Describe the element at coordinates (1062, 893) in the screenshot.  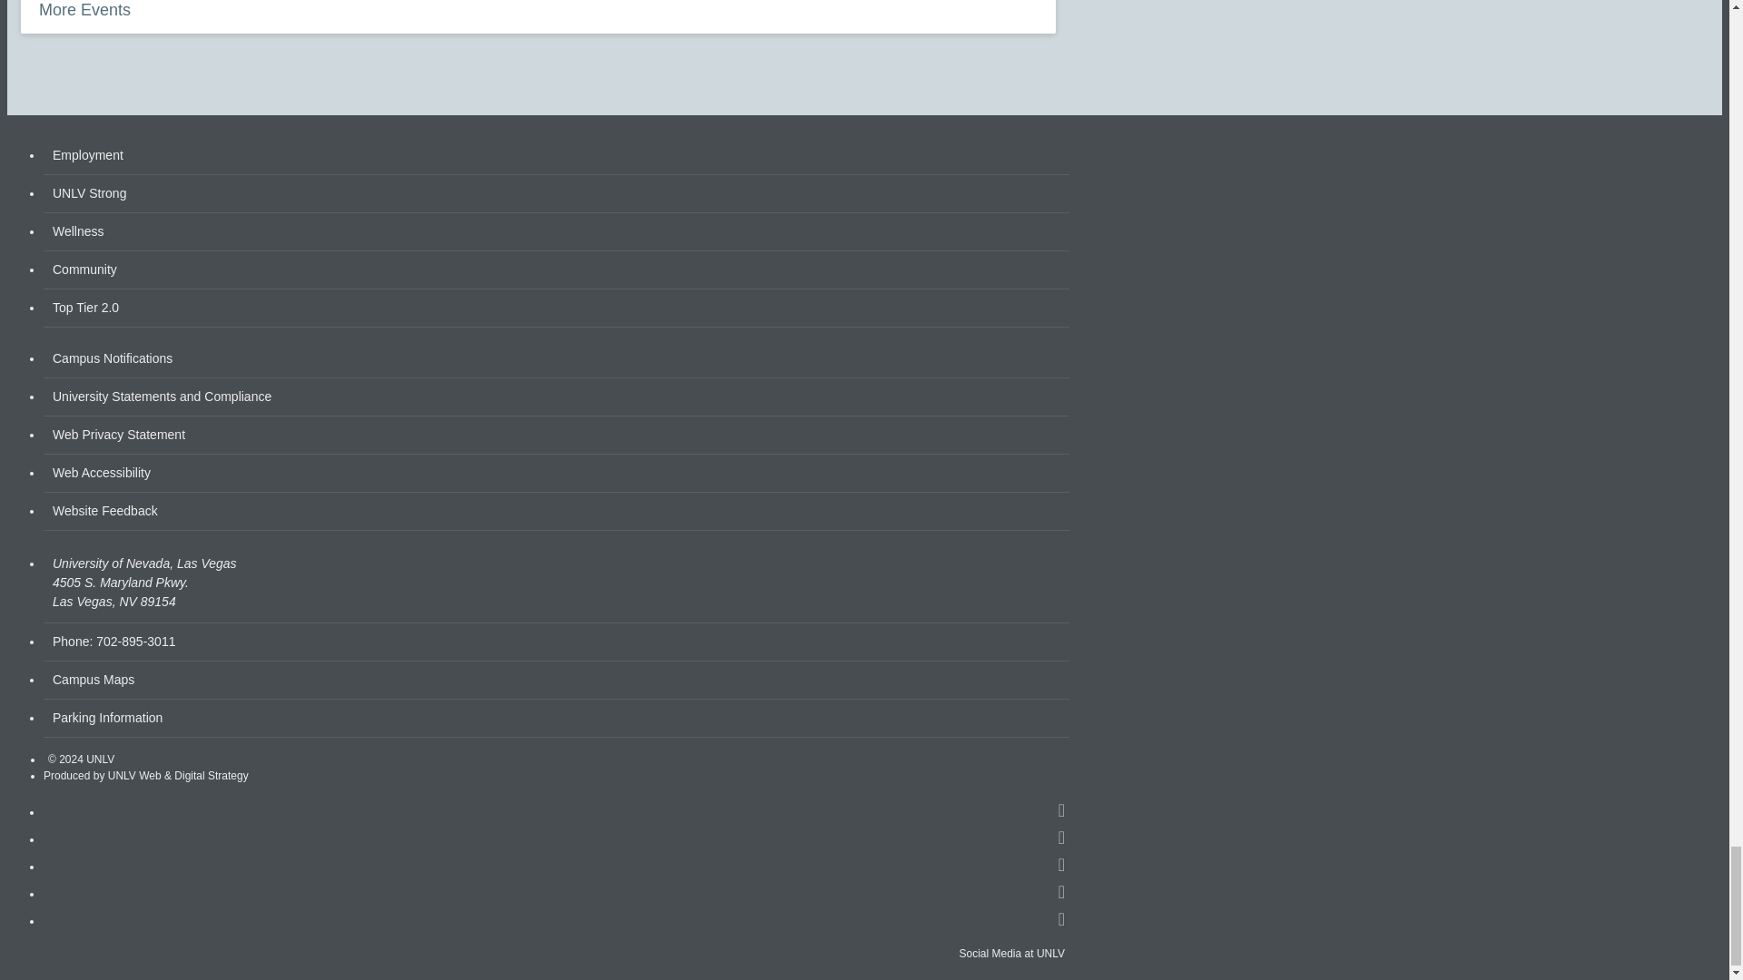
I see `Follow us on Twitter` at that location.